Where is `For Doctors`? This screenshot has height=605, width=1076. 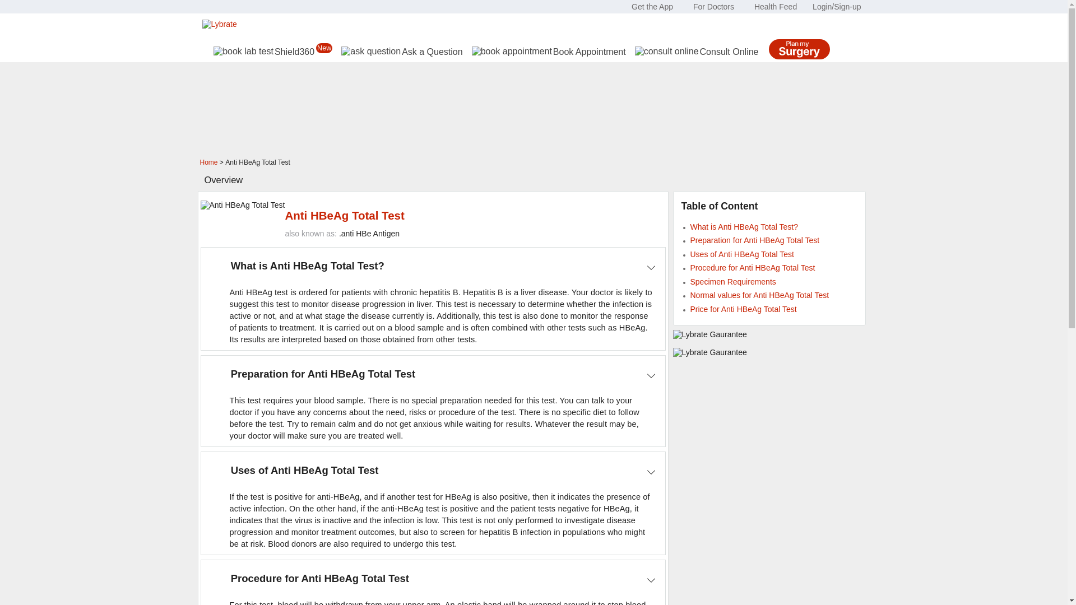
For Doctors is located at coordinates (714, 7).